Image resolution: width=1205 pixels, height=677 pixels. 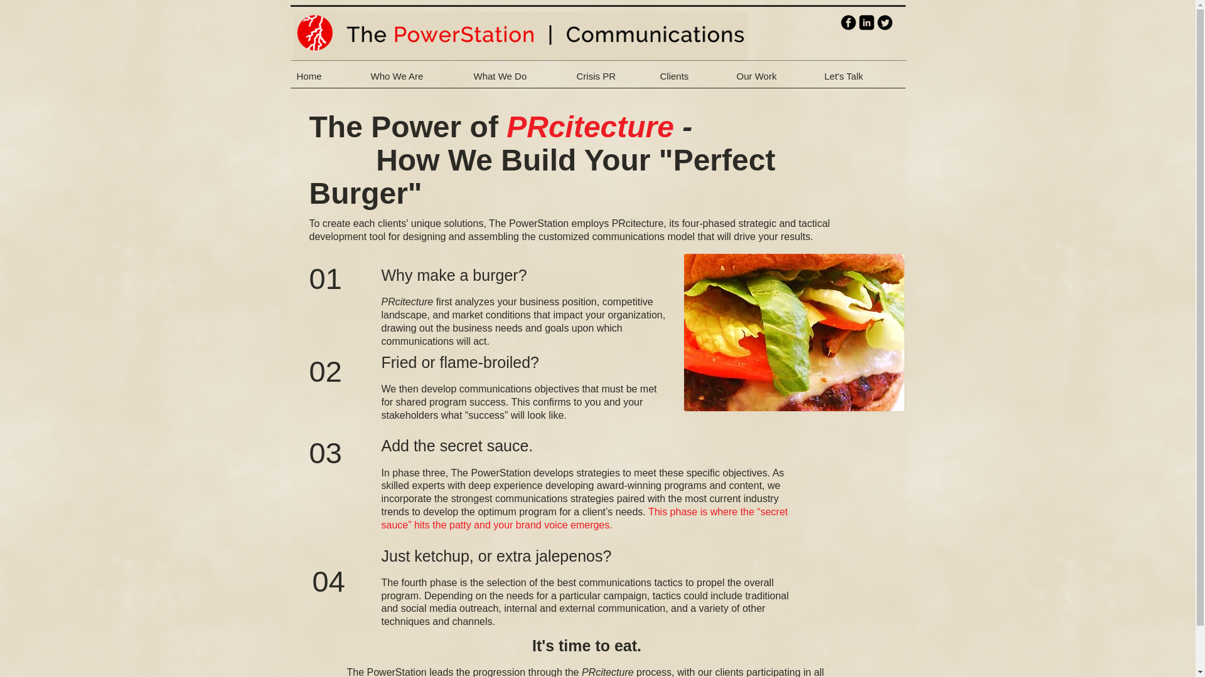 I want to click on Crisis PR, so click(x=611, y=80).